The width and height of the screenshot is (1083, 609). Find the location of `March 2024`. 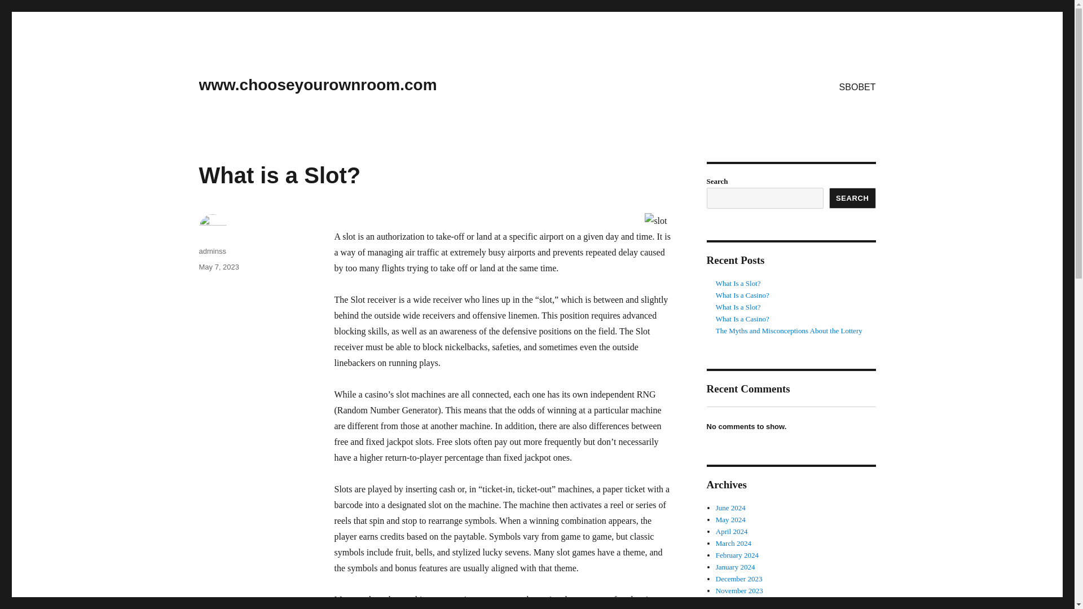

March 2024 is located at coordinates (733, 542).